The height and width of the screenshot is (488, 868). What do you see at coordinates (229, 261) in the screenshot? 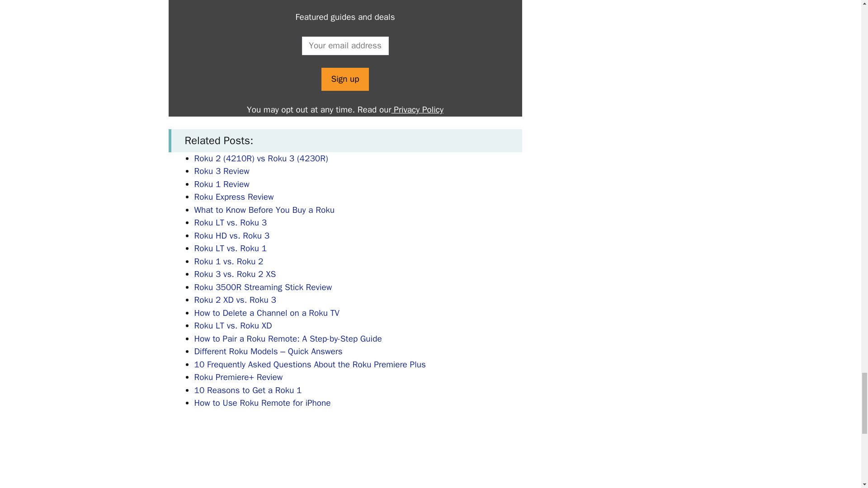
I see `Roku 1 vs. Roku 2` at bounding box center [229, 261].